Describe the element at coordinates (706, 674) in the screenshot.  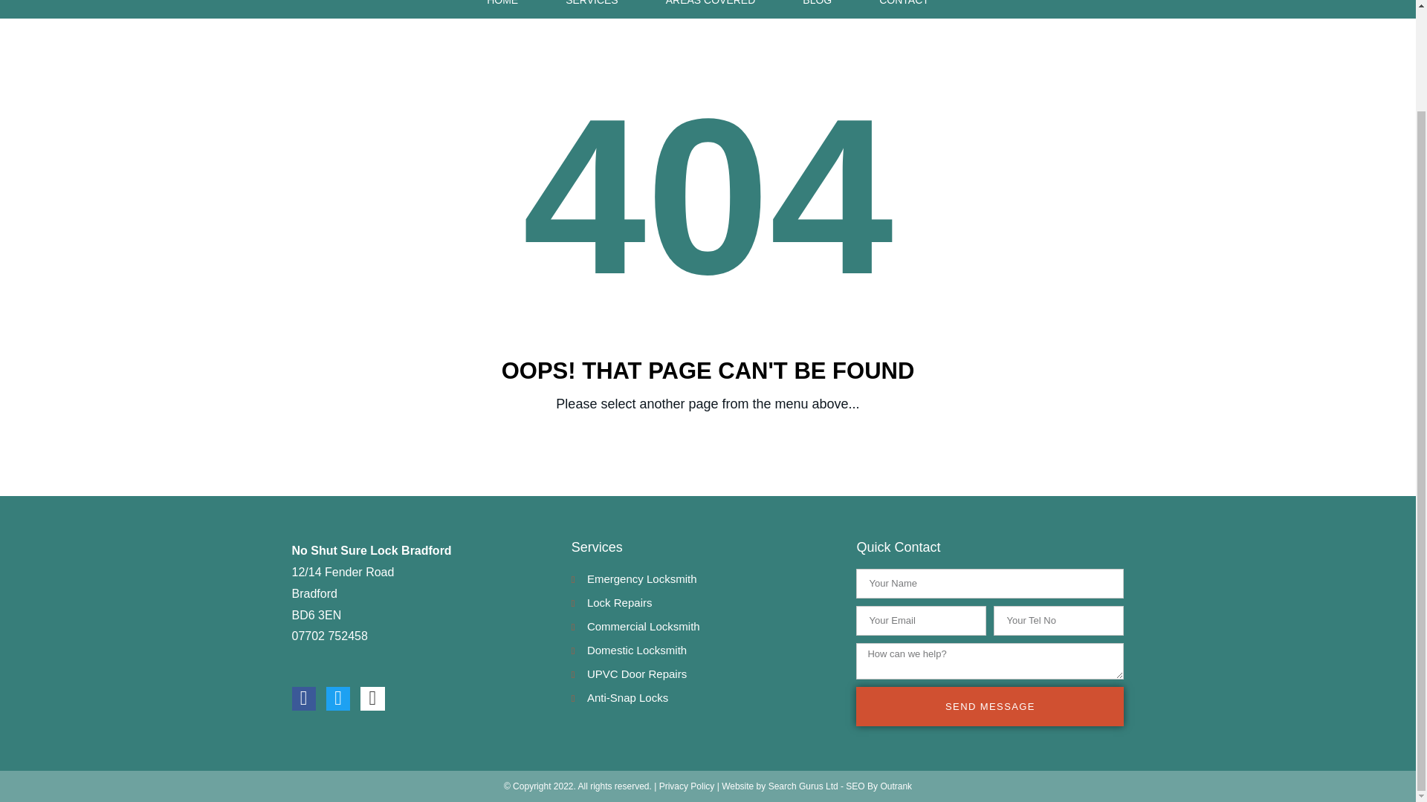
I see `UPVC Door Repairs` at that location.